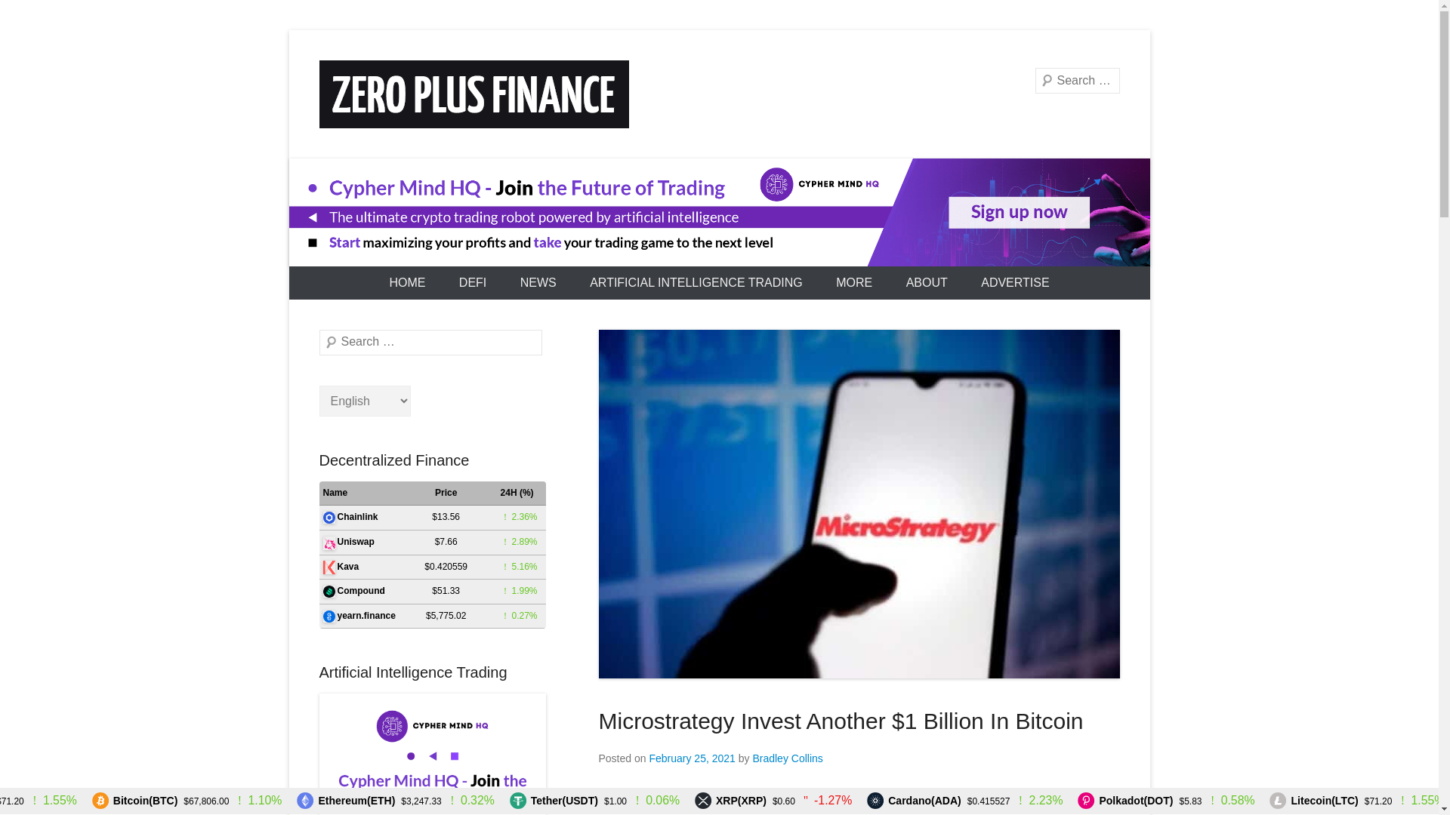 The height and width of the screenshot is (815, 1450). I want to click on ARTIFICIAL INTELLIGENCE TRADING, so click(696, 283).